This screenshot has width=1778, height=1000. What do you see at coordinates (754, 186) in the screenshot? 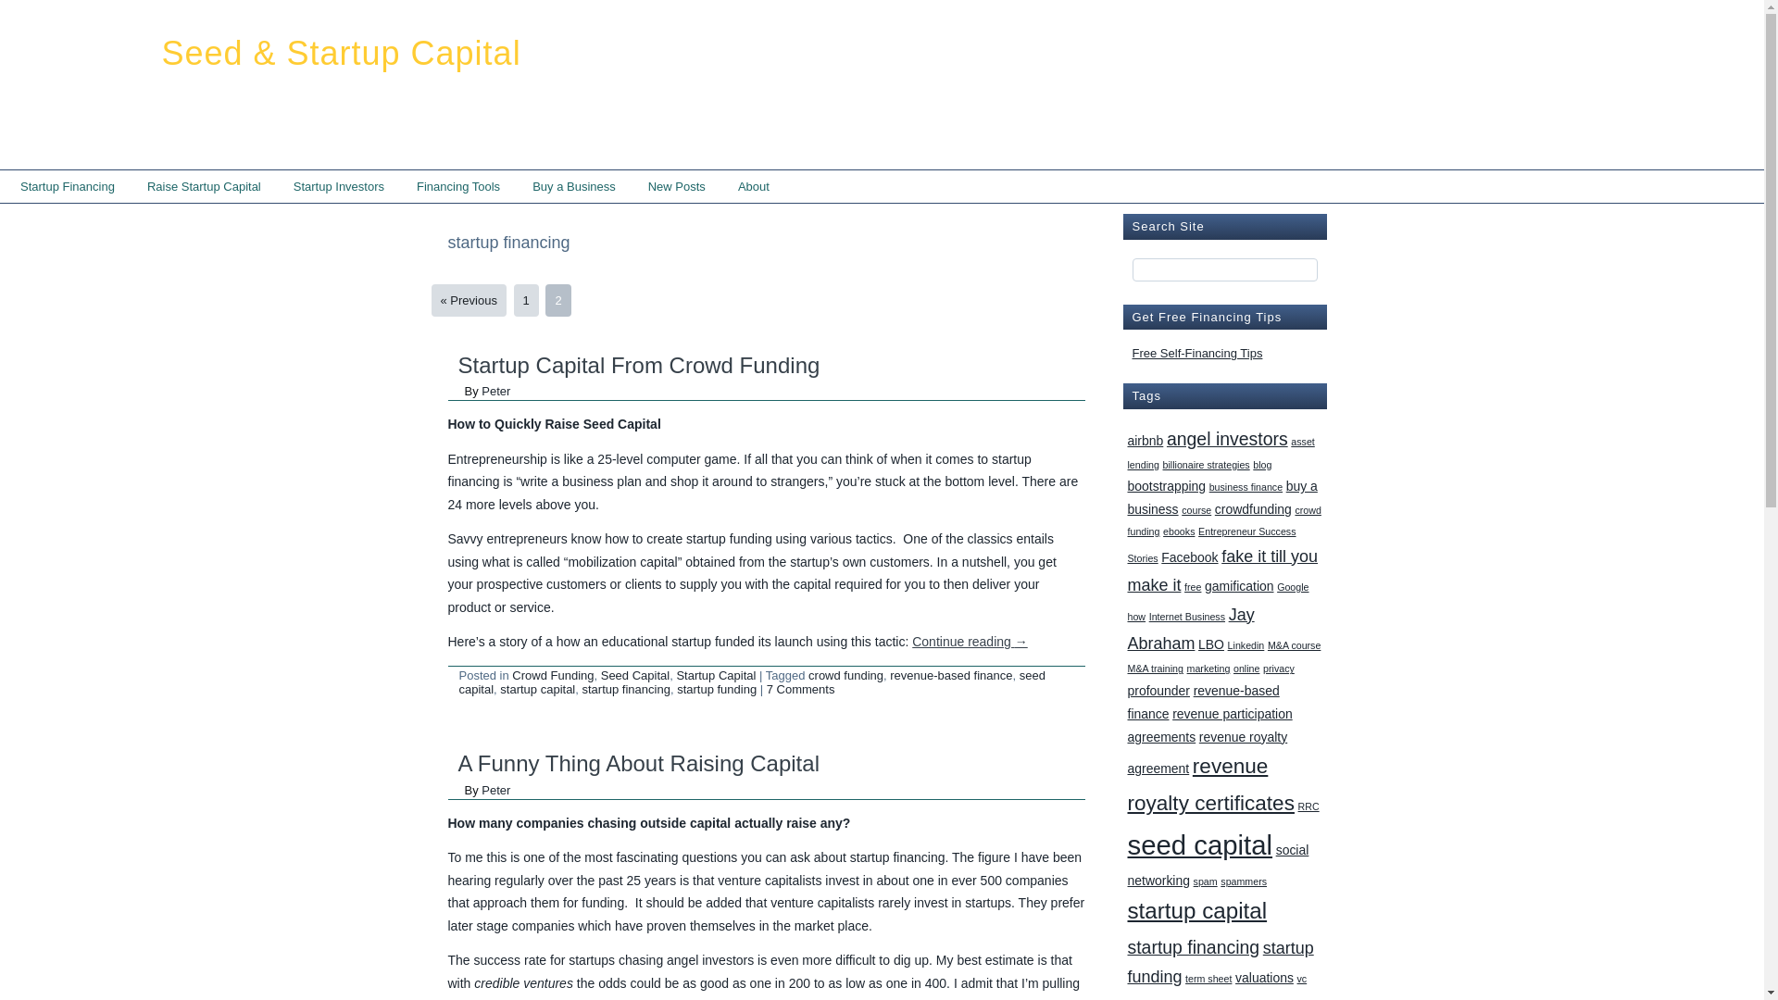
I see `About` at bounding box center [754, 186].